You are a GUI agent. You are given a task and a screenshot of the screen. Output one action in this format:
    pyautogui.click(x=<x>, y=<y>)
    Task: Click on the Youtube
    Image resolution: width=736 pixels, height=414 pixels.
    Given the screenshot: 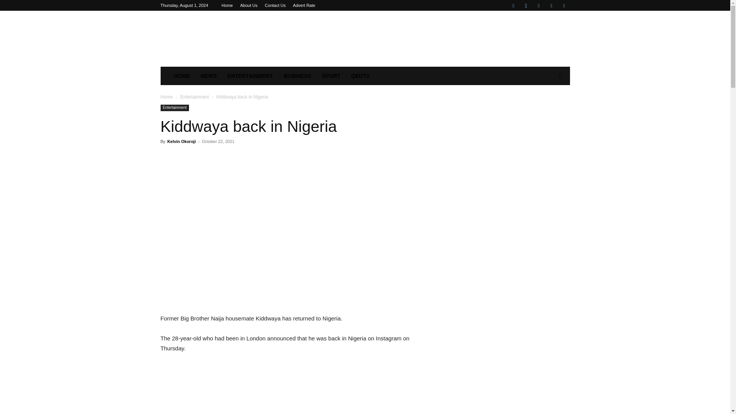 What is the action you would take?
    pyautogui.click(x=563, y=5)
    